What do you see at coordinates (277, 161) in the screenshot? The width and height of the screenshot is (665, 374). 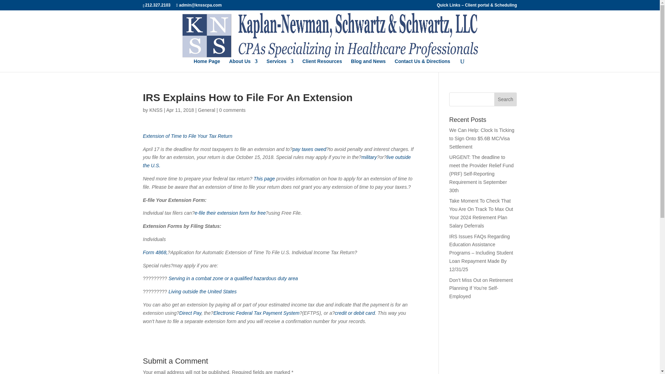 I see `live outside the U.S.` at bounding box center [277, 161].